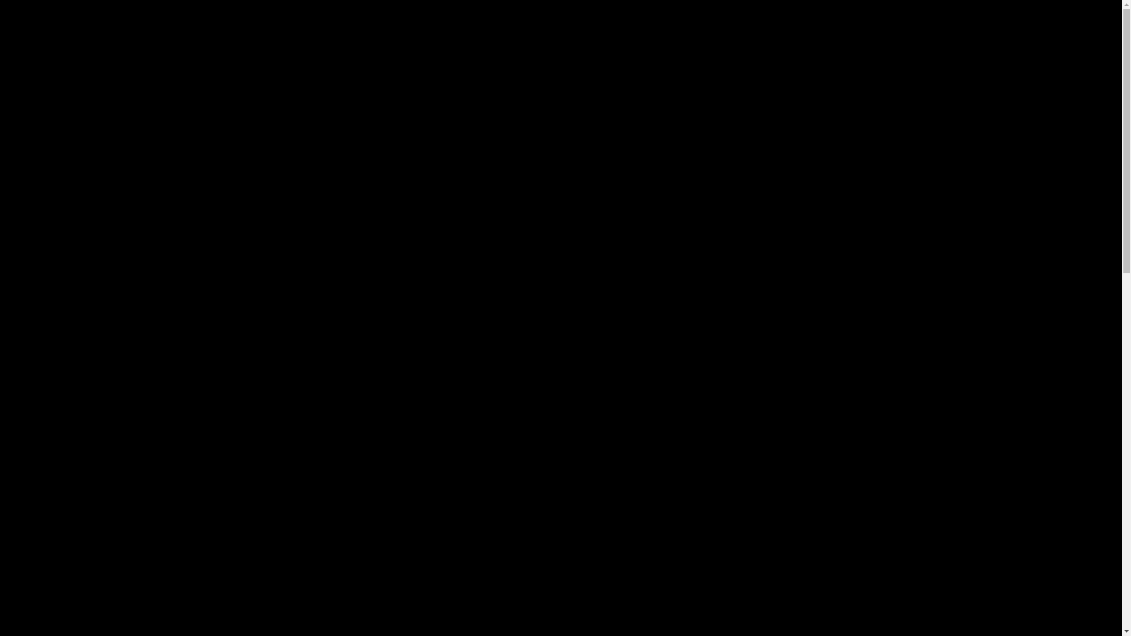  Describe the element at coordinates (1040, 579) in the screenshot. I see `Site by Swell` at that location.